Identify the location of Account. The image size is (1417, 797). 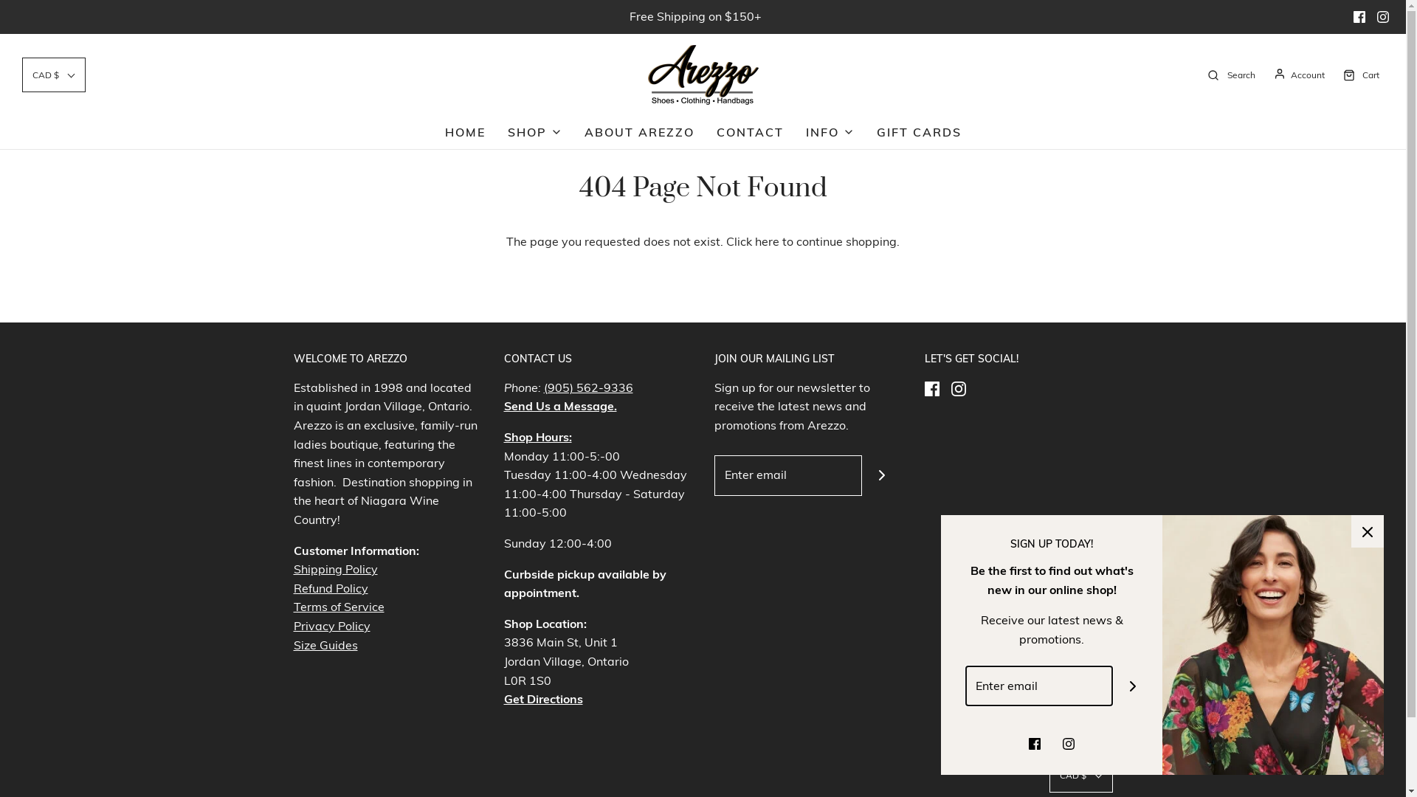
(1297, 75).